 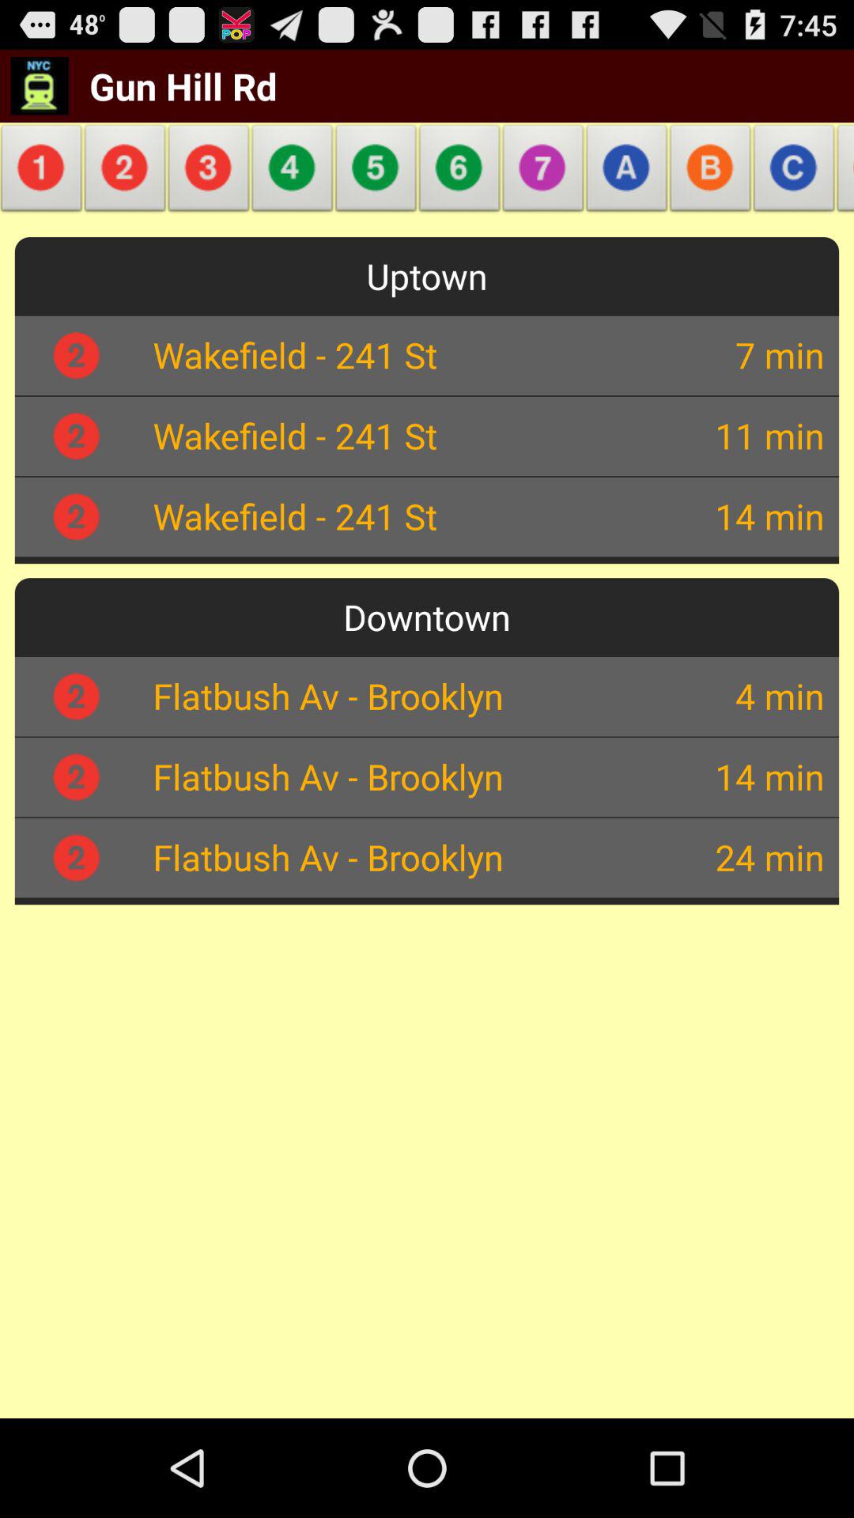 I want to click on open icon next to gun hill rd app, so click(x=376, y=172).